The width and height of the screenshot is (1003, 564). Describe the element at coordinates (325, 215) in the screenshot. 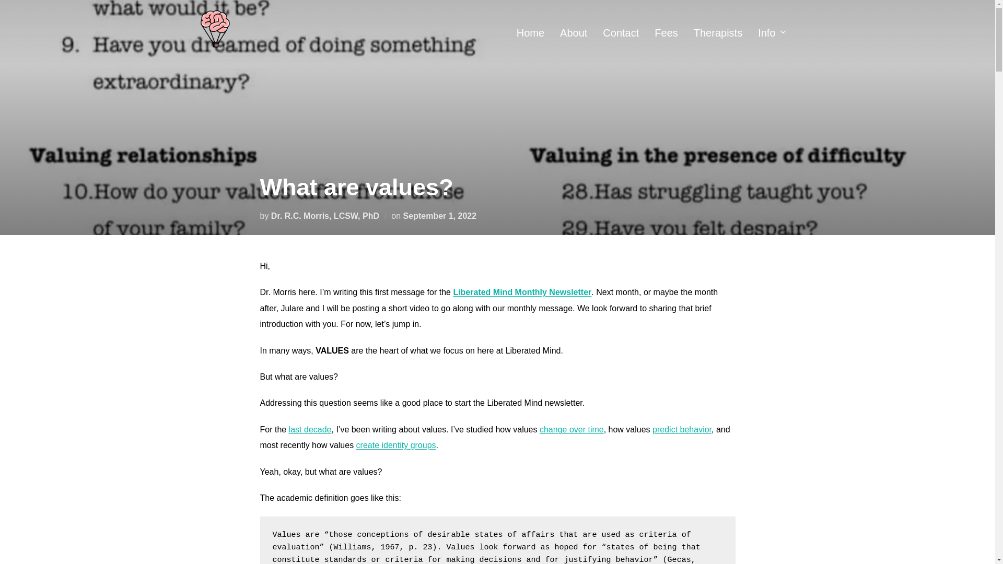

I see `Dr. R.C. Morris, LCSW, PhD` at that location.